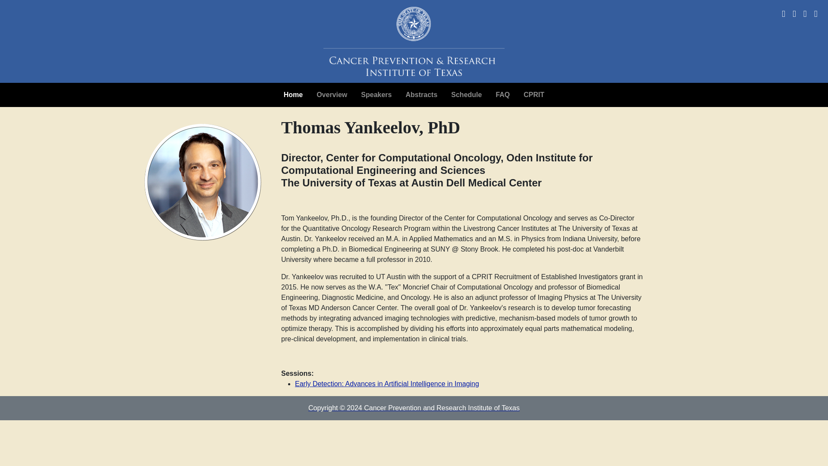  I want to click on CPRIT, so click(534, 94).